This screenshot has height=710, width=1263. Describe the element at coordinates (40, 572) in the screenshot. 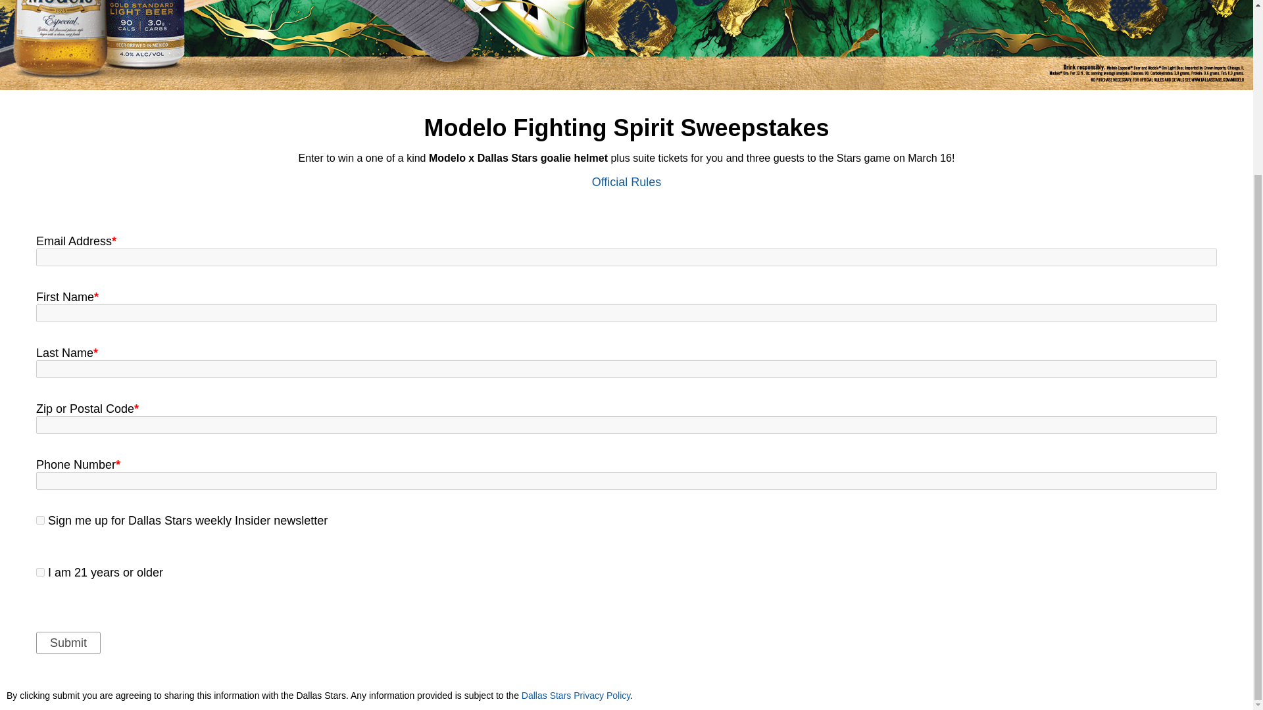

I see `on` at that location.